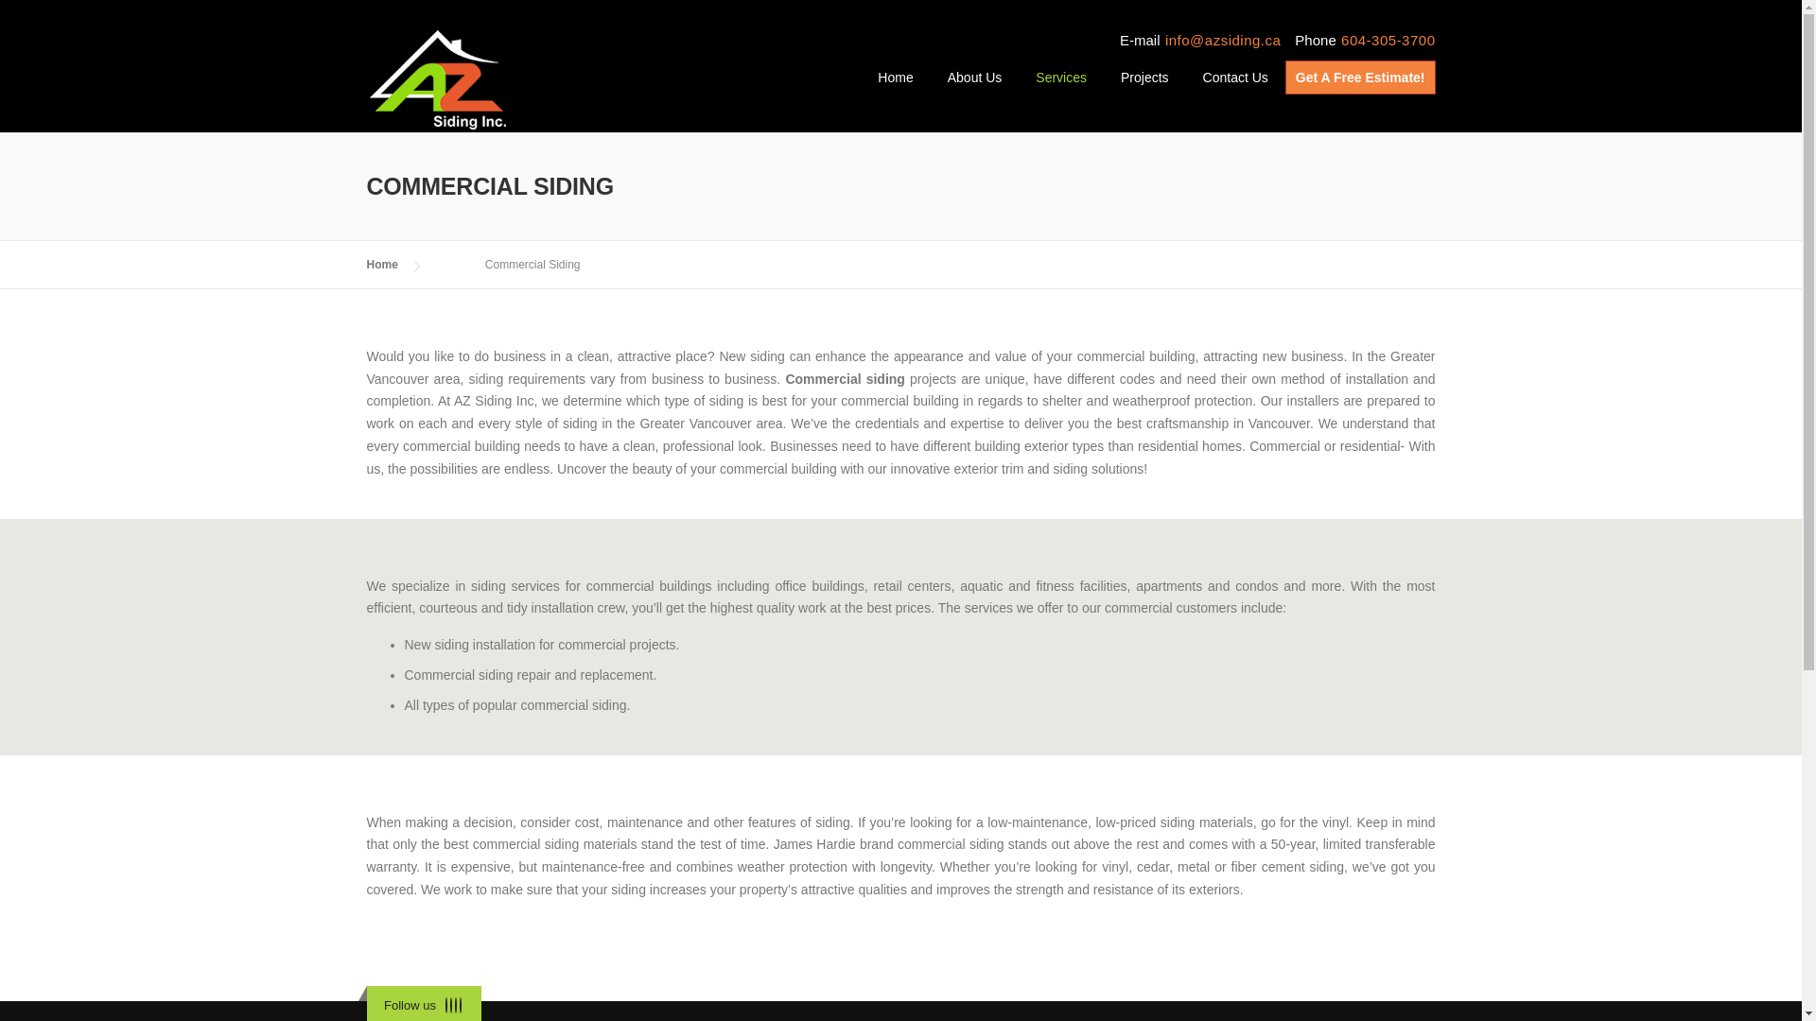 The height and width of the screenshot is (1021, 1816). What do you see at coordinates (974, 92) in the screenshot?
I see `About Us` at bounding box center [974, 92].